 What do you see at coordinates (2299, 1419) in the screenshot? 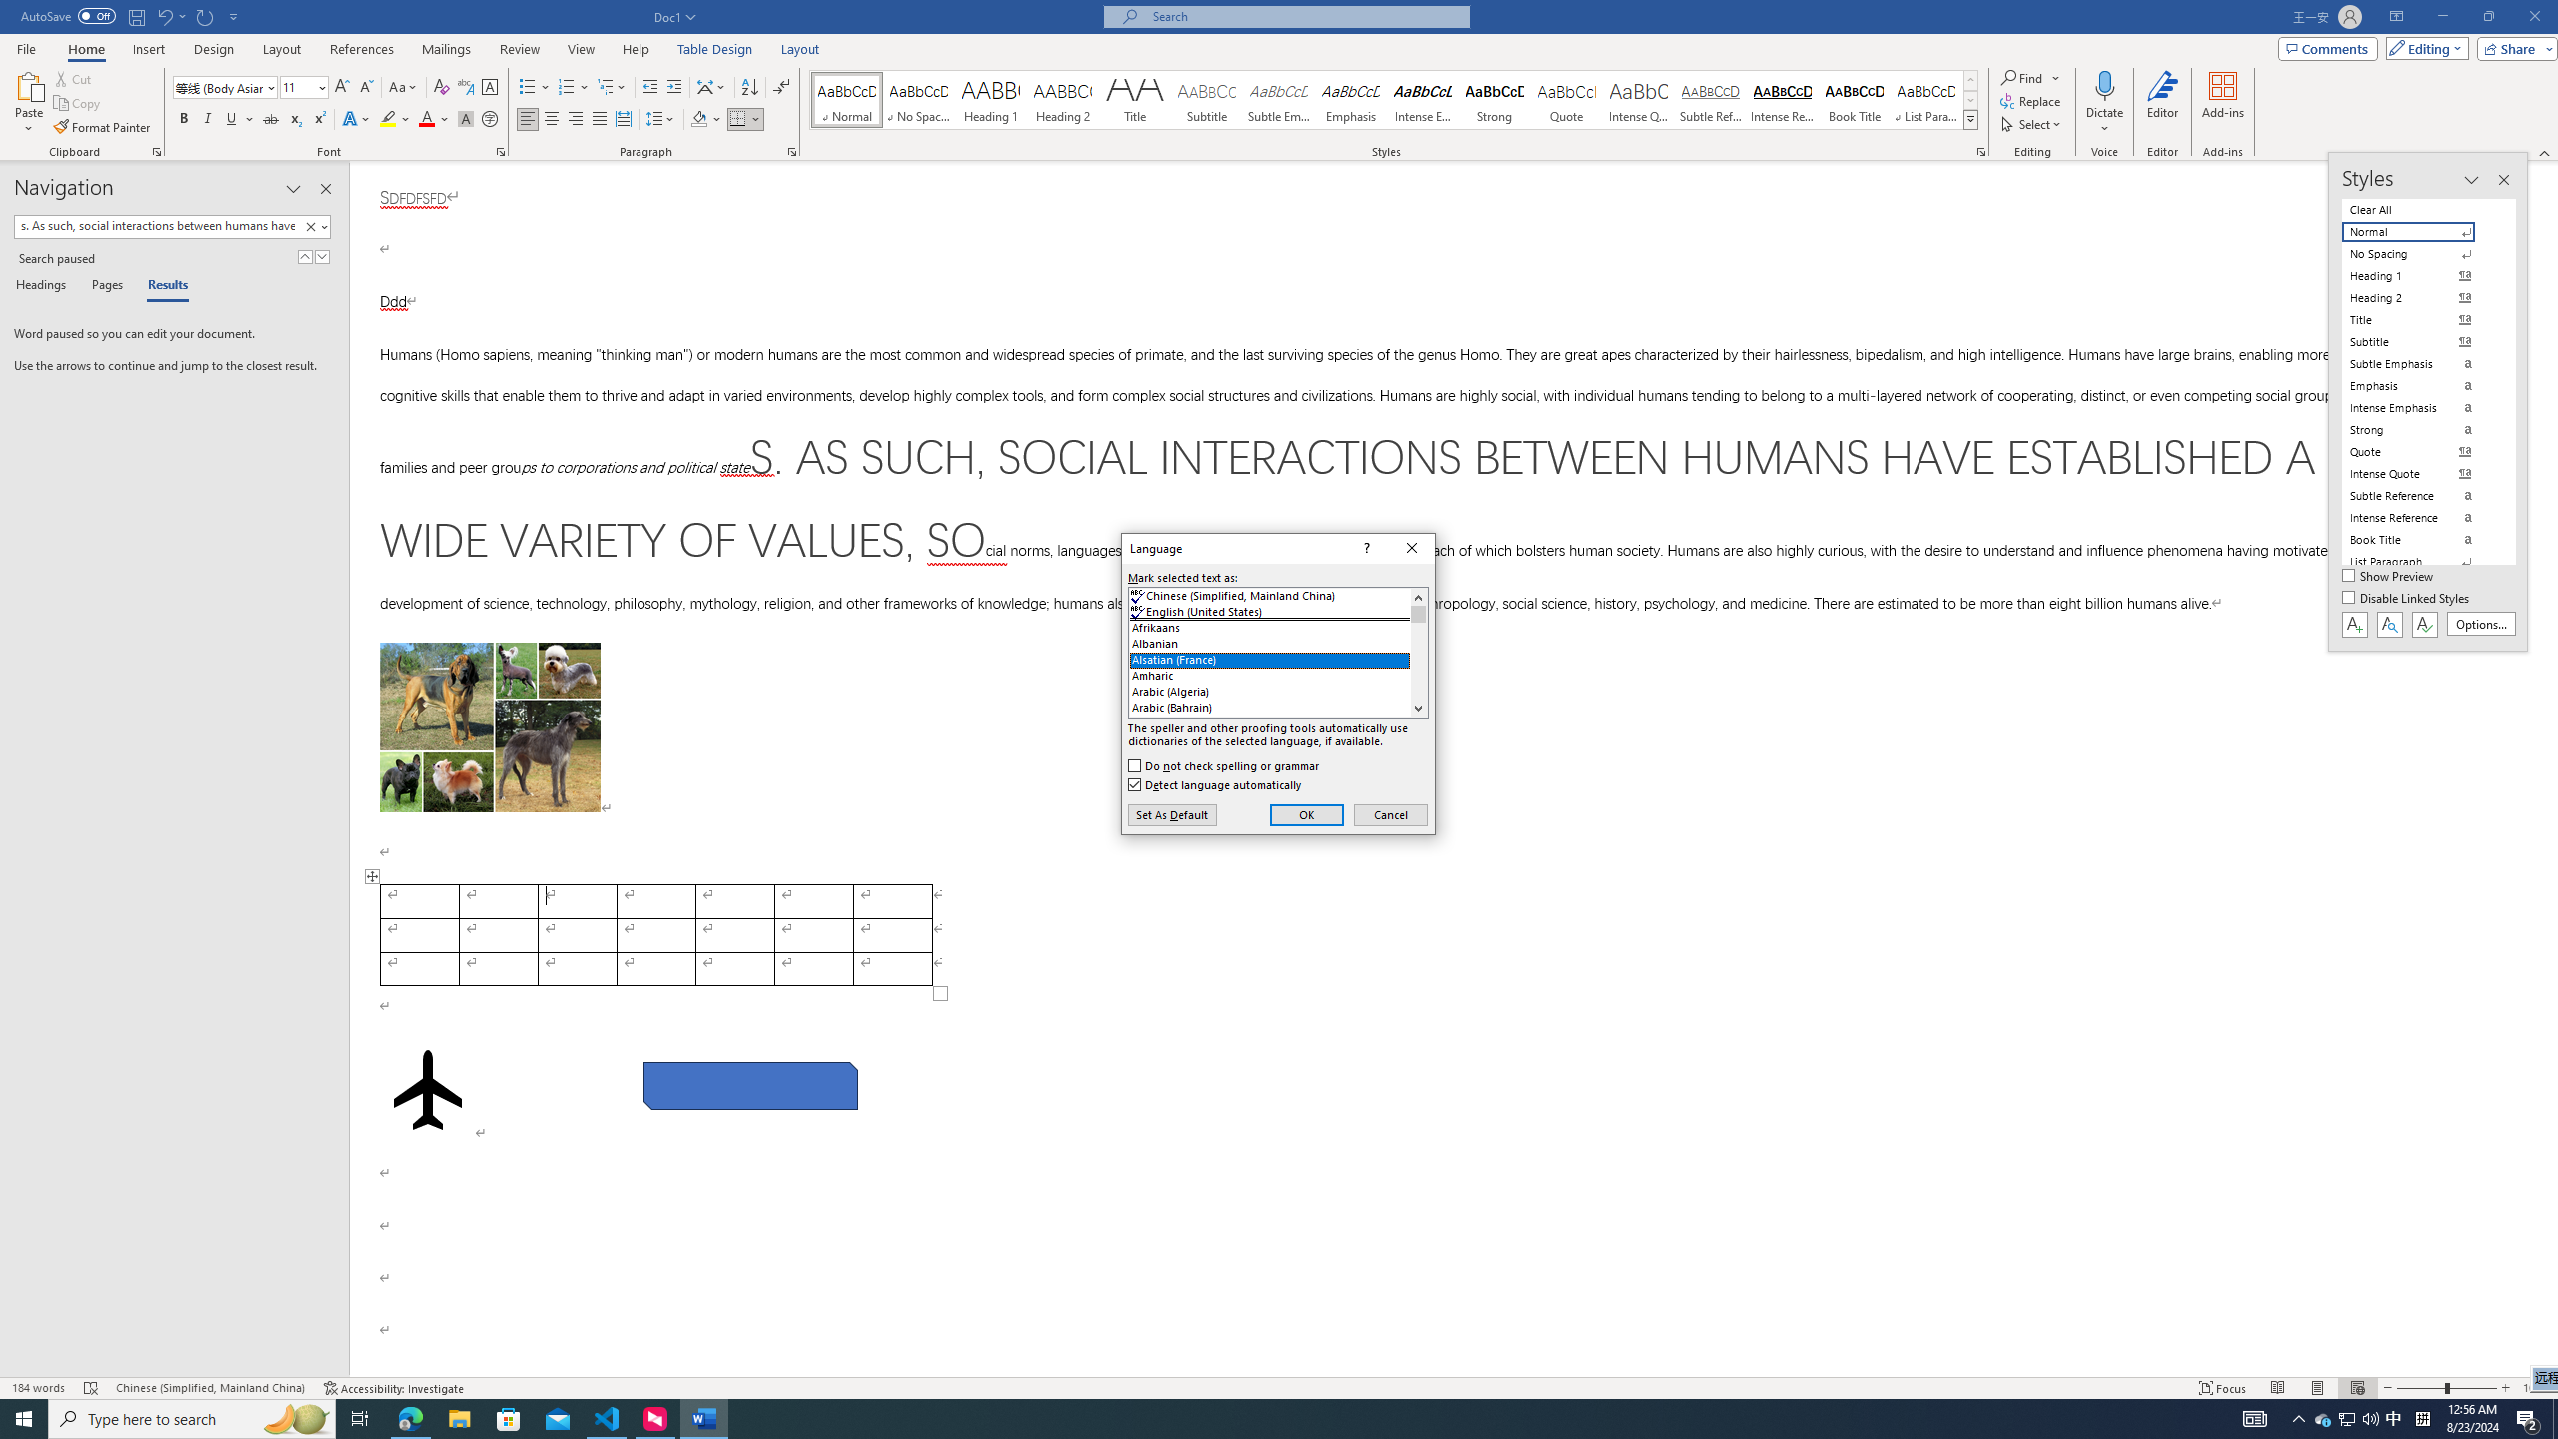
I see `Notification Chevron` at bounding box center [2299, 1419].